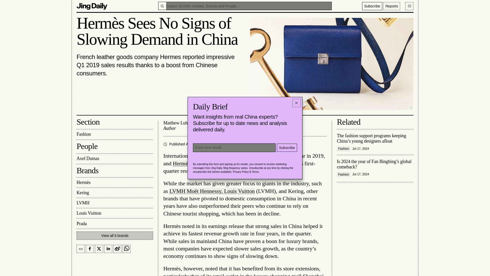 The width and height of the screenshot is (490, 276). I want to click on Prada, so click(115, 224).